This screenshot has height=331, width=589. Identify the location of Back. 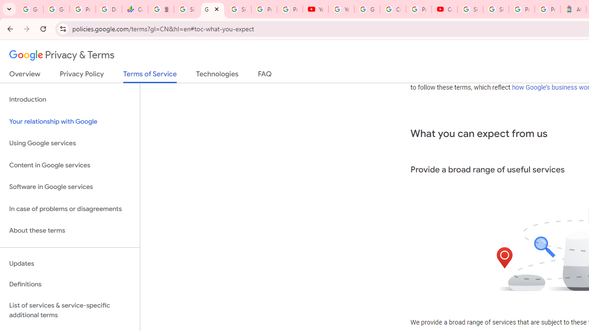
(9, 29).